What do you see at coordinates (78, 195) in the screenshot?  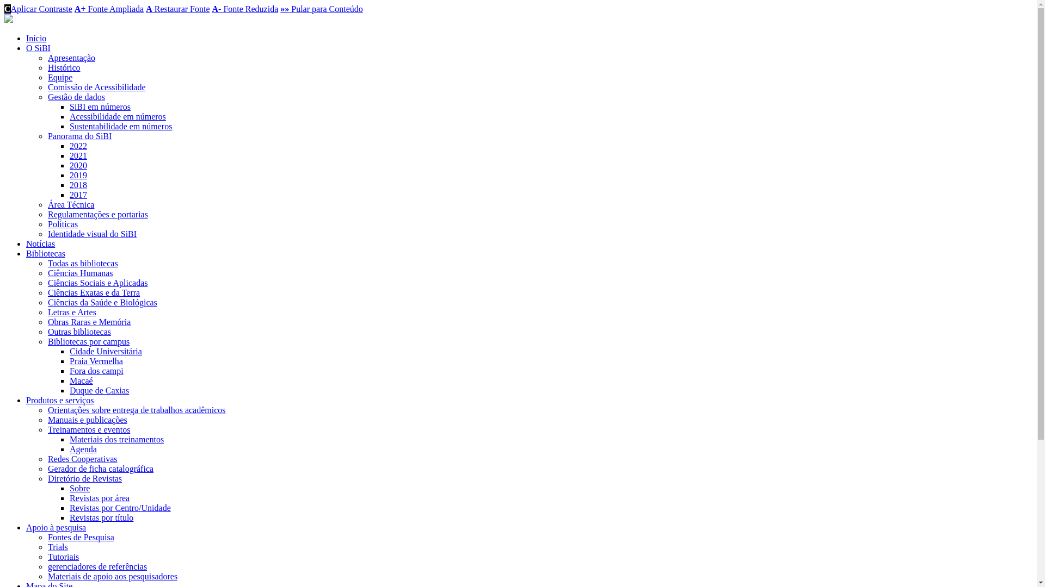 I see `2017` at bounding box center [78, 195].